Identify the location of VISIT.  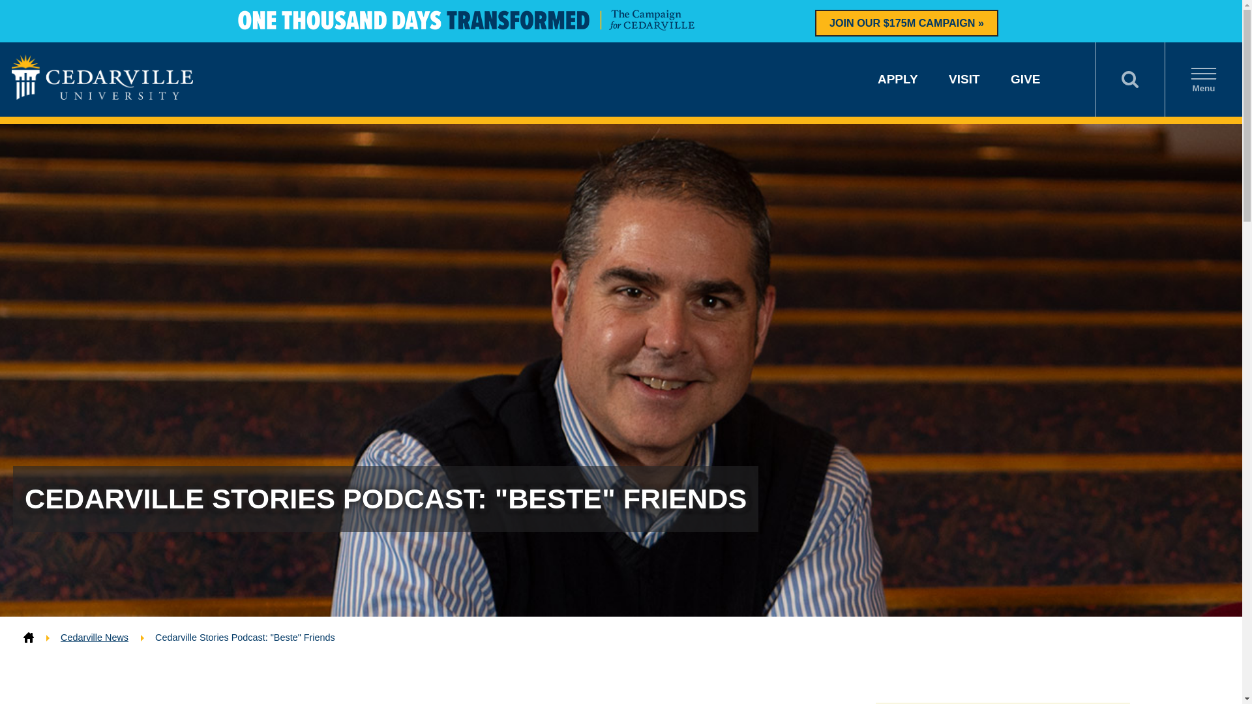
(964, 79).